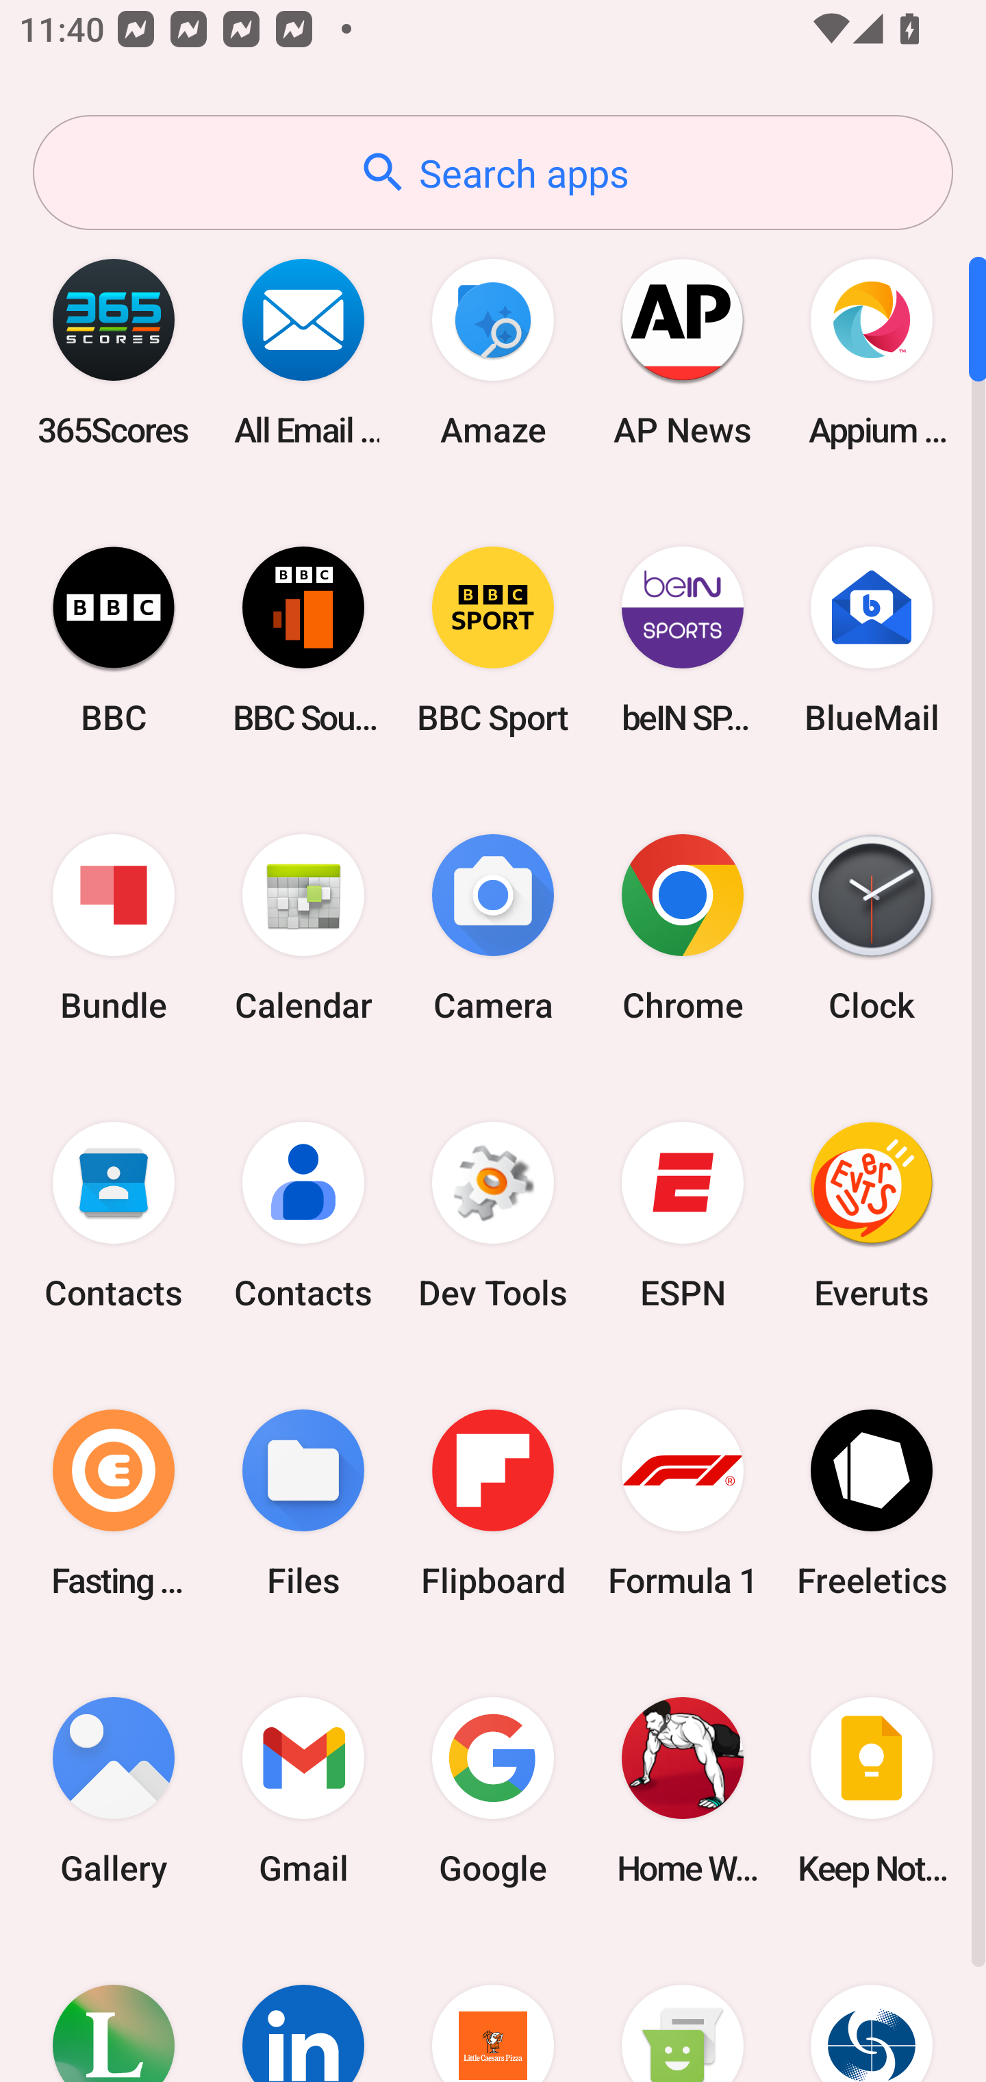 Image resolution: width=986 pixels, height=2082 pixels. What do you see at coordinates (493, 1216) in the screenshot?
I see `Dev Tools` at bounding box center [493, 1216].